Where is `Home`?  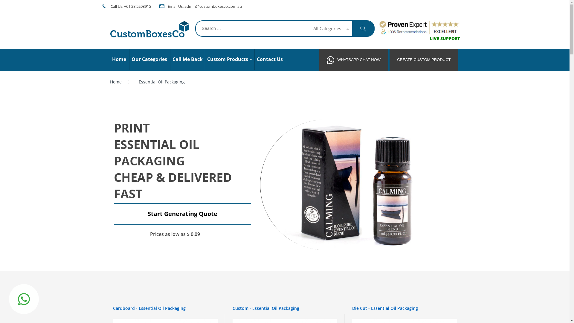 Home is located at coordinates (119, 59).